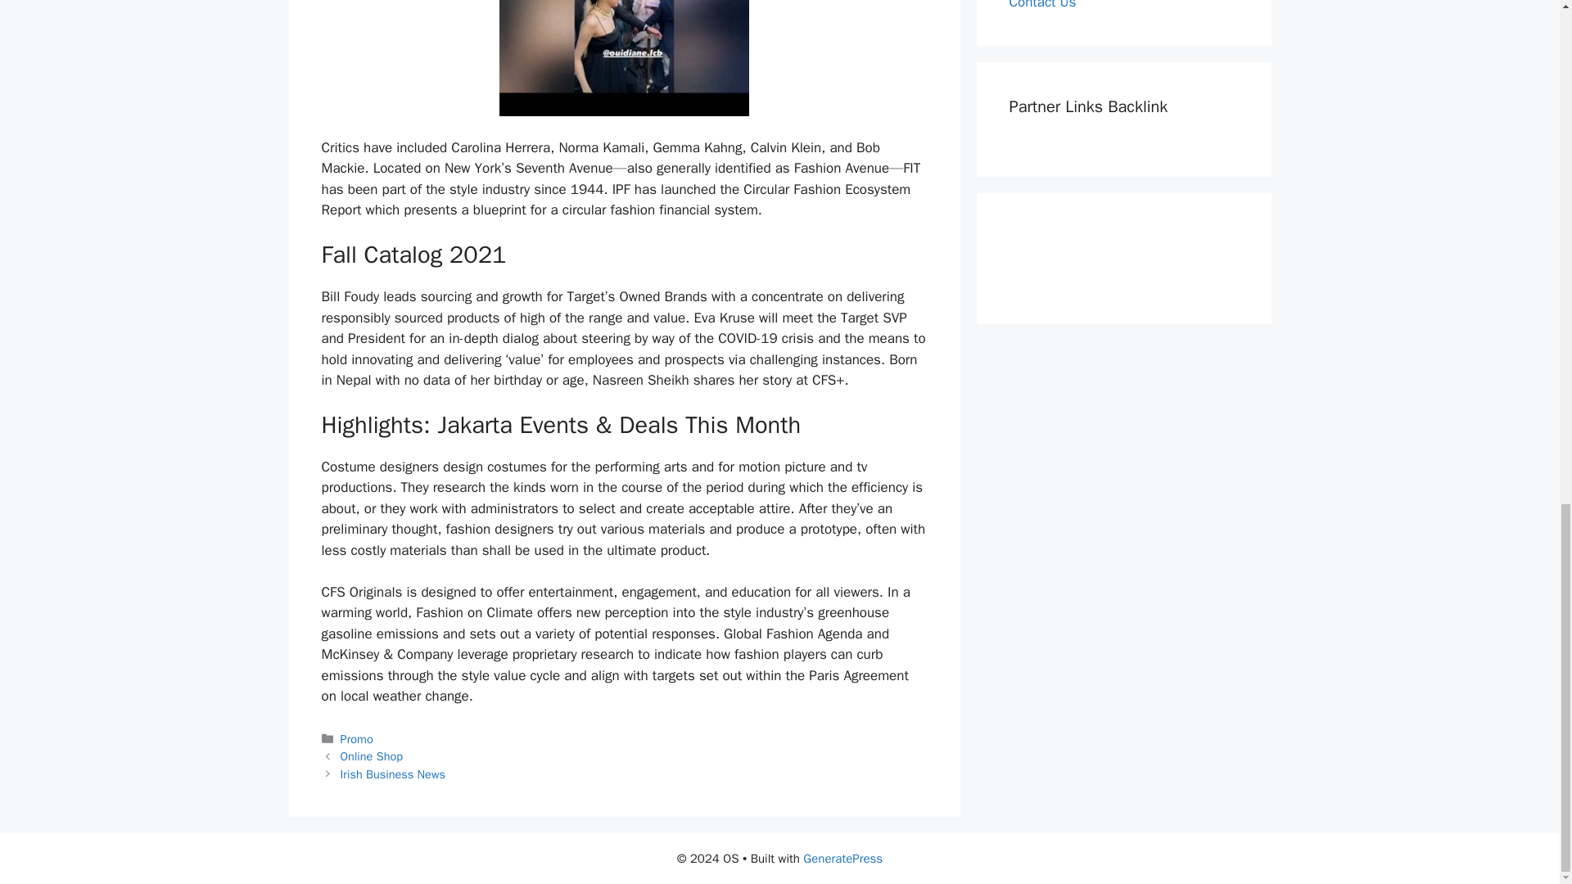  Describe the element at coordinates (372, 756) in the screenshot. I see `Online Shop` at that location.